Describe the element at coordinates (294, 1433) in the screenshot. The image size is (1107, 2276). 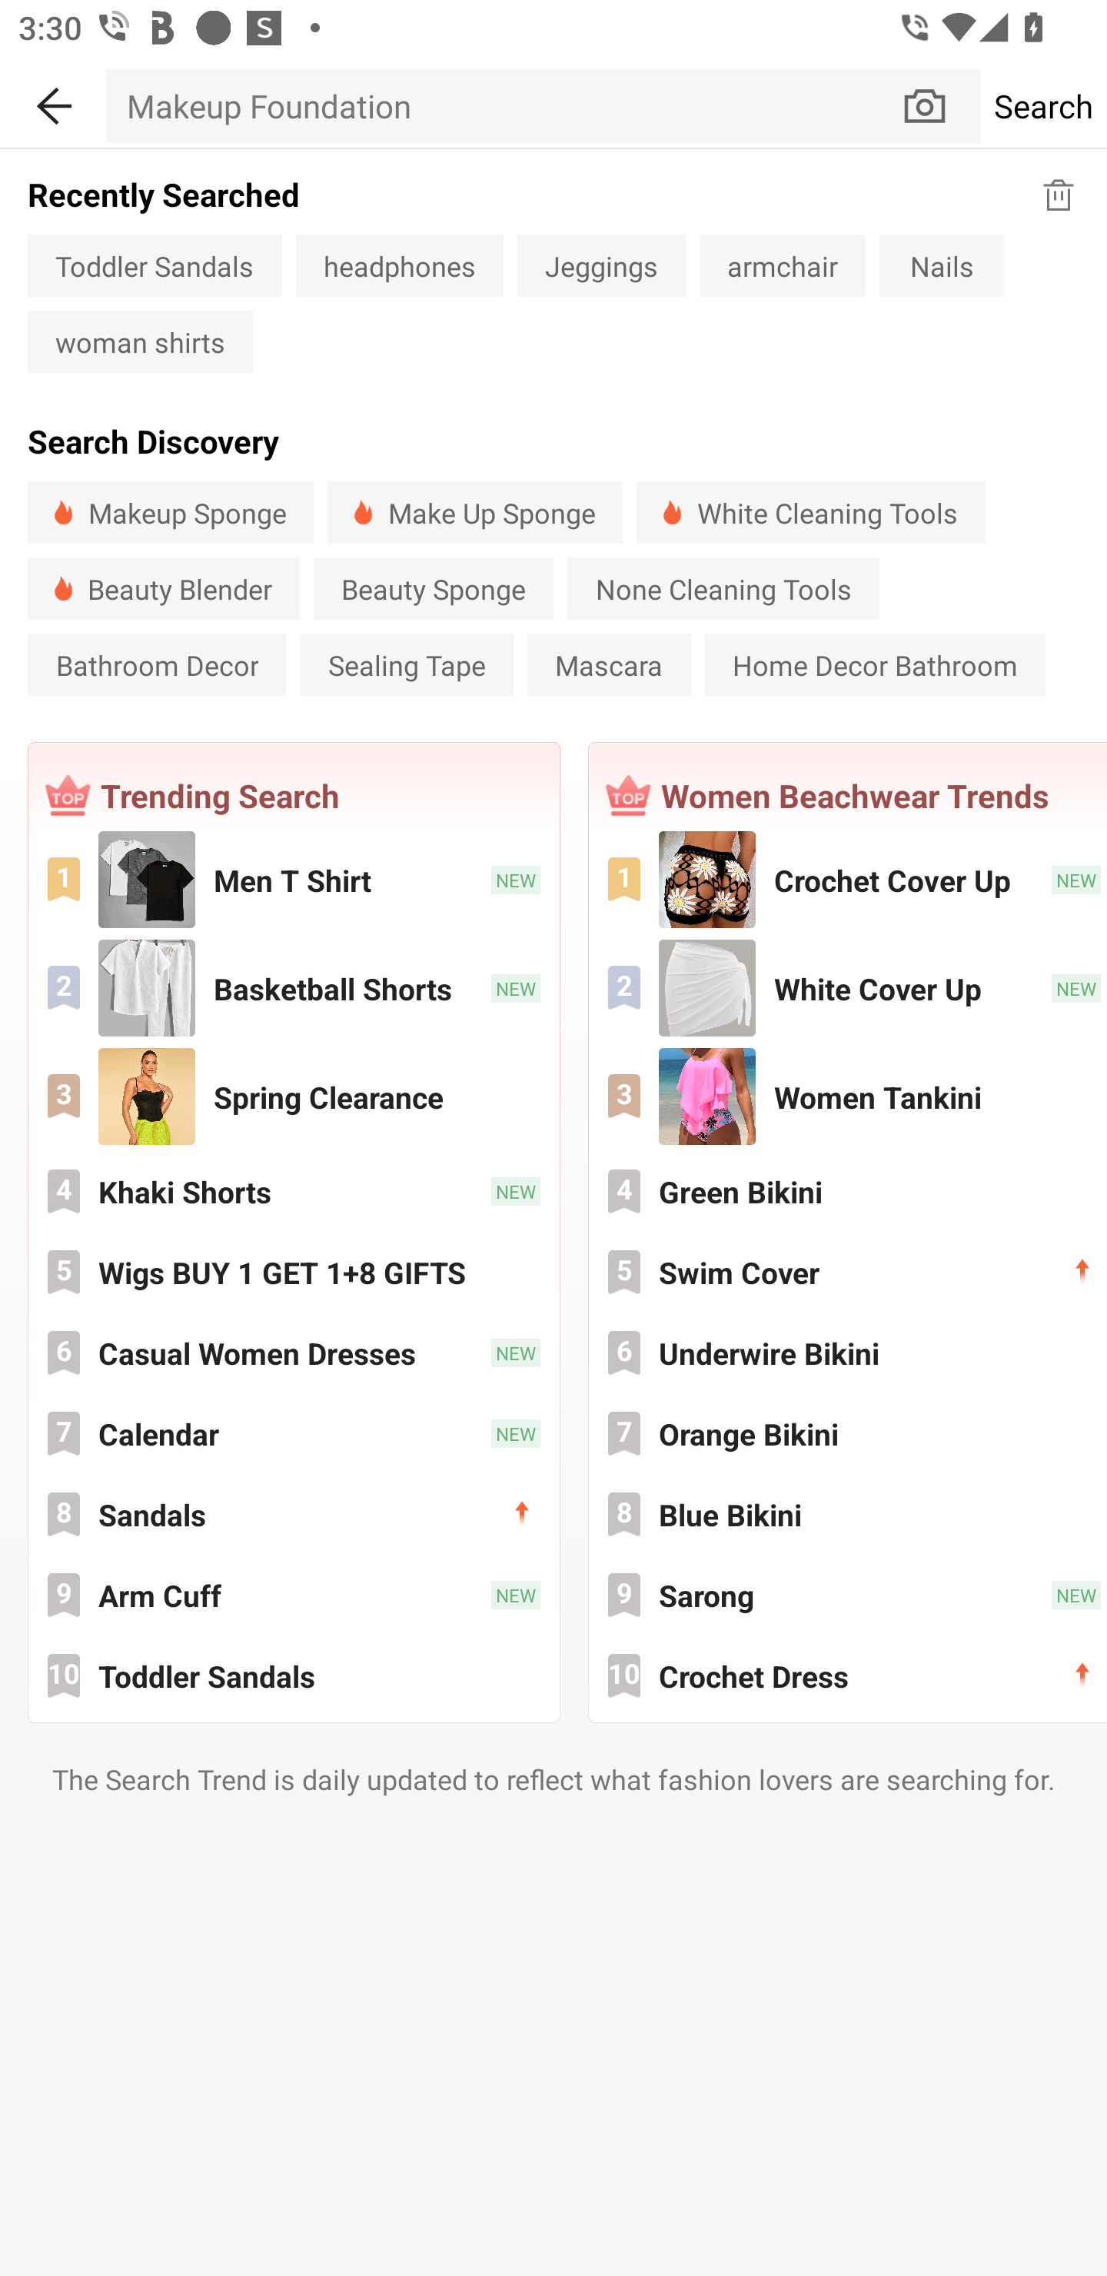
I see `Calendar 7 Calendar NEW` at that location.